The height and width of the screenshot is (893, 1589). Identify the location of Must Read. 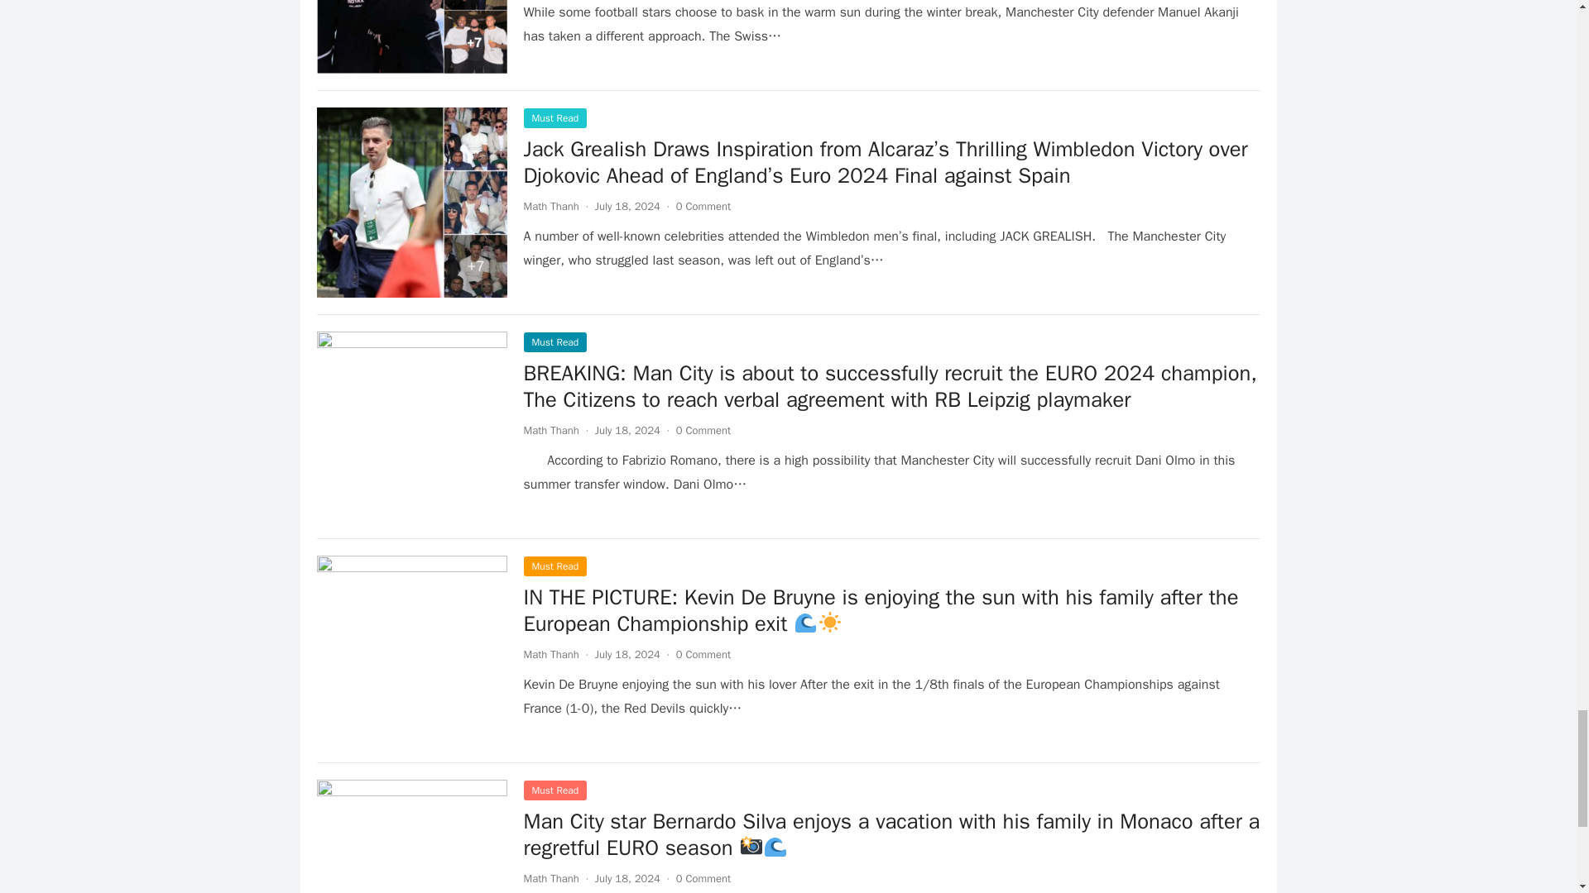
(554, 117).